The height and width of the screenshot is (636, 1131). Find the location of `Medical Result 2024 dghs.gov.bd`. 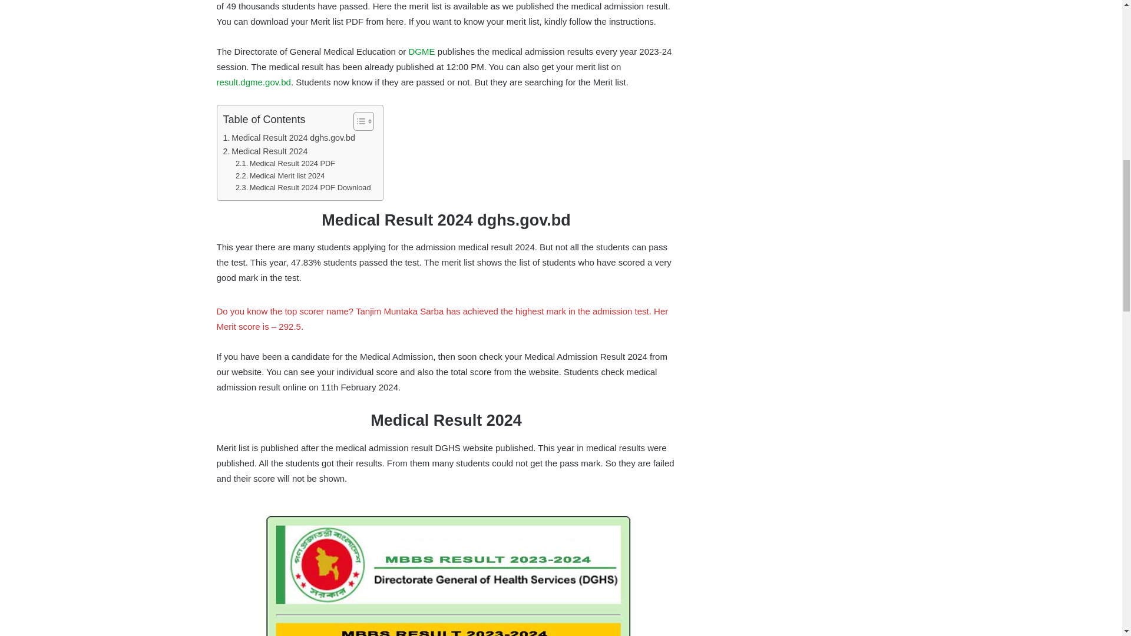

Medical Result 2024 dghs.gov.bd is located at coordinates (289, 138).